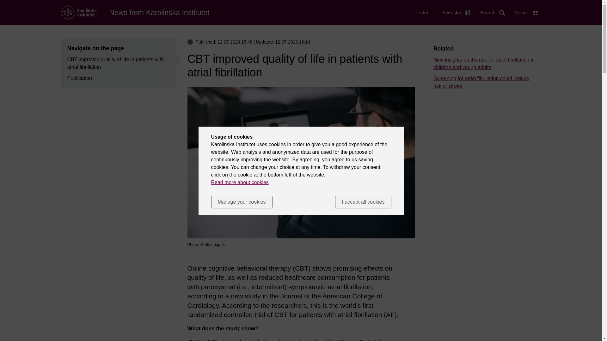  I want to click on Listen, so click(423, 13).